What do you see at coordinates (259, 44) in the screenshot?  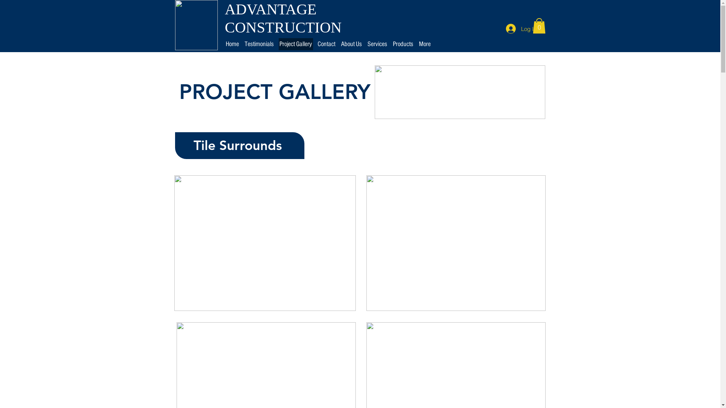 I see `Testimonials` at bounding box center [259, 44].